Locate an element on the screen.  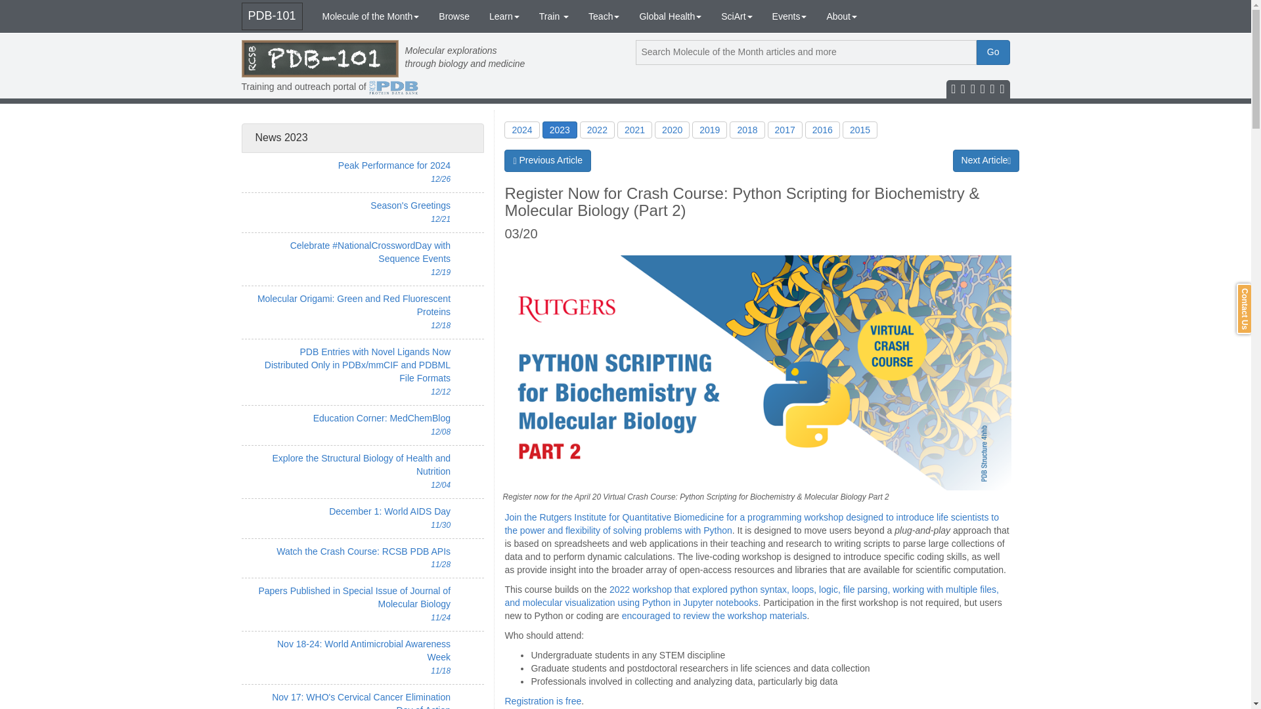
Train is located at coordinates (554, 16).